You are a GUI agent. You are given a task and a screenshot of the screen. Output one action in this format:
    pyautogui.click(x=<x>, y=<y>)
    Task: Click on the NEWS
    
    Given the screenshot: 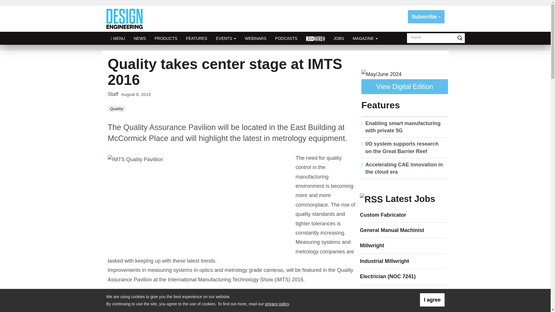 What is the action you would take?
    pyautogui.click(x=140, y=38)
    